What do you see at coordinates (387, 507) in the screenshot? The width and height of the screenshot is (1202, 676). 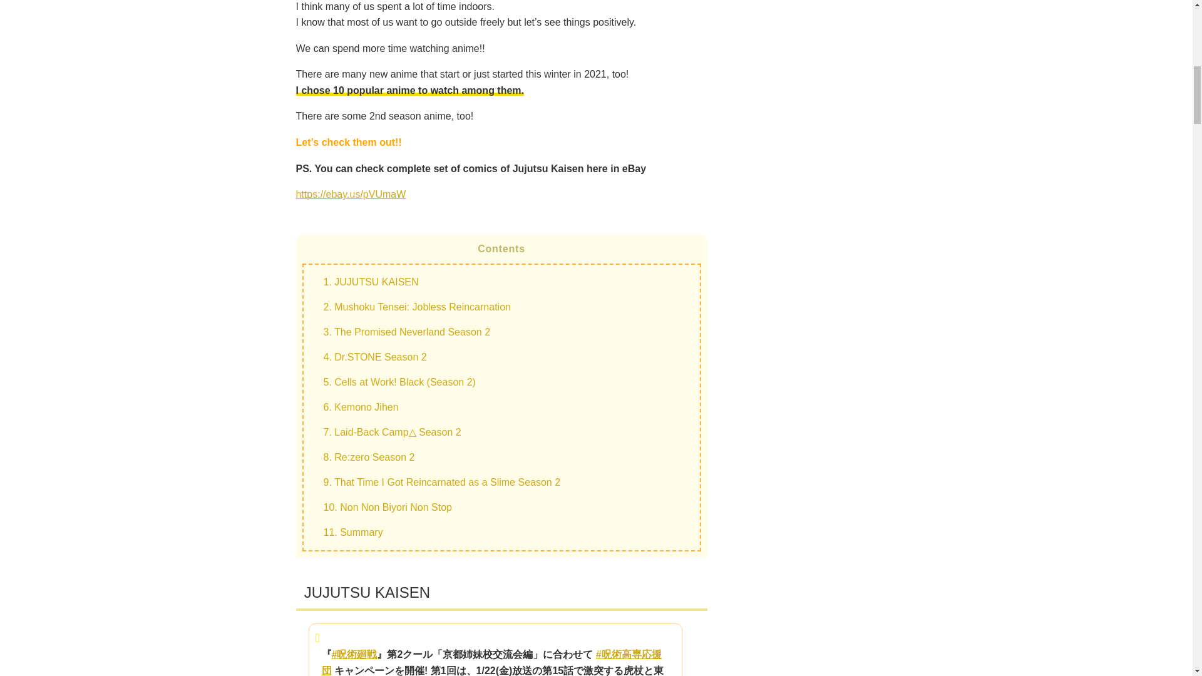 I see `10. Non Non Biyori Non Stop` at bounding box center [387, 507].